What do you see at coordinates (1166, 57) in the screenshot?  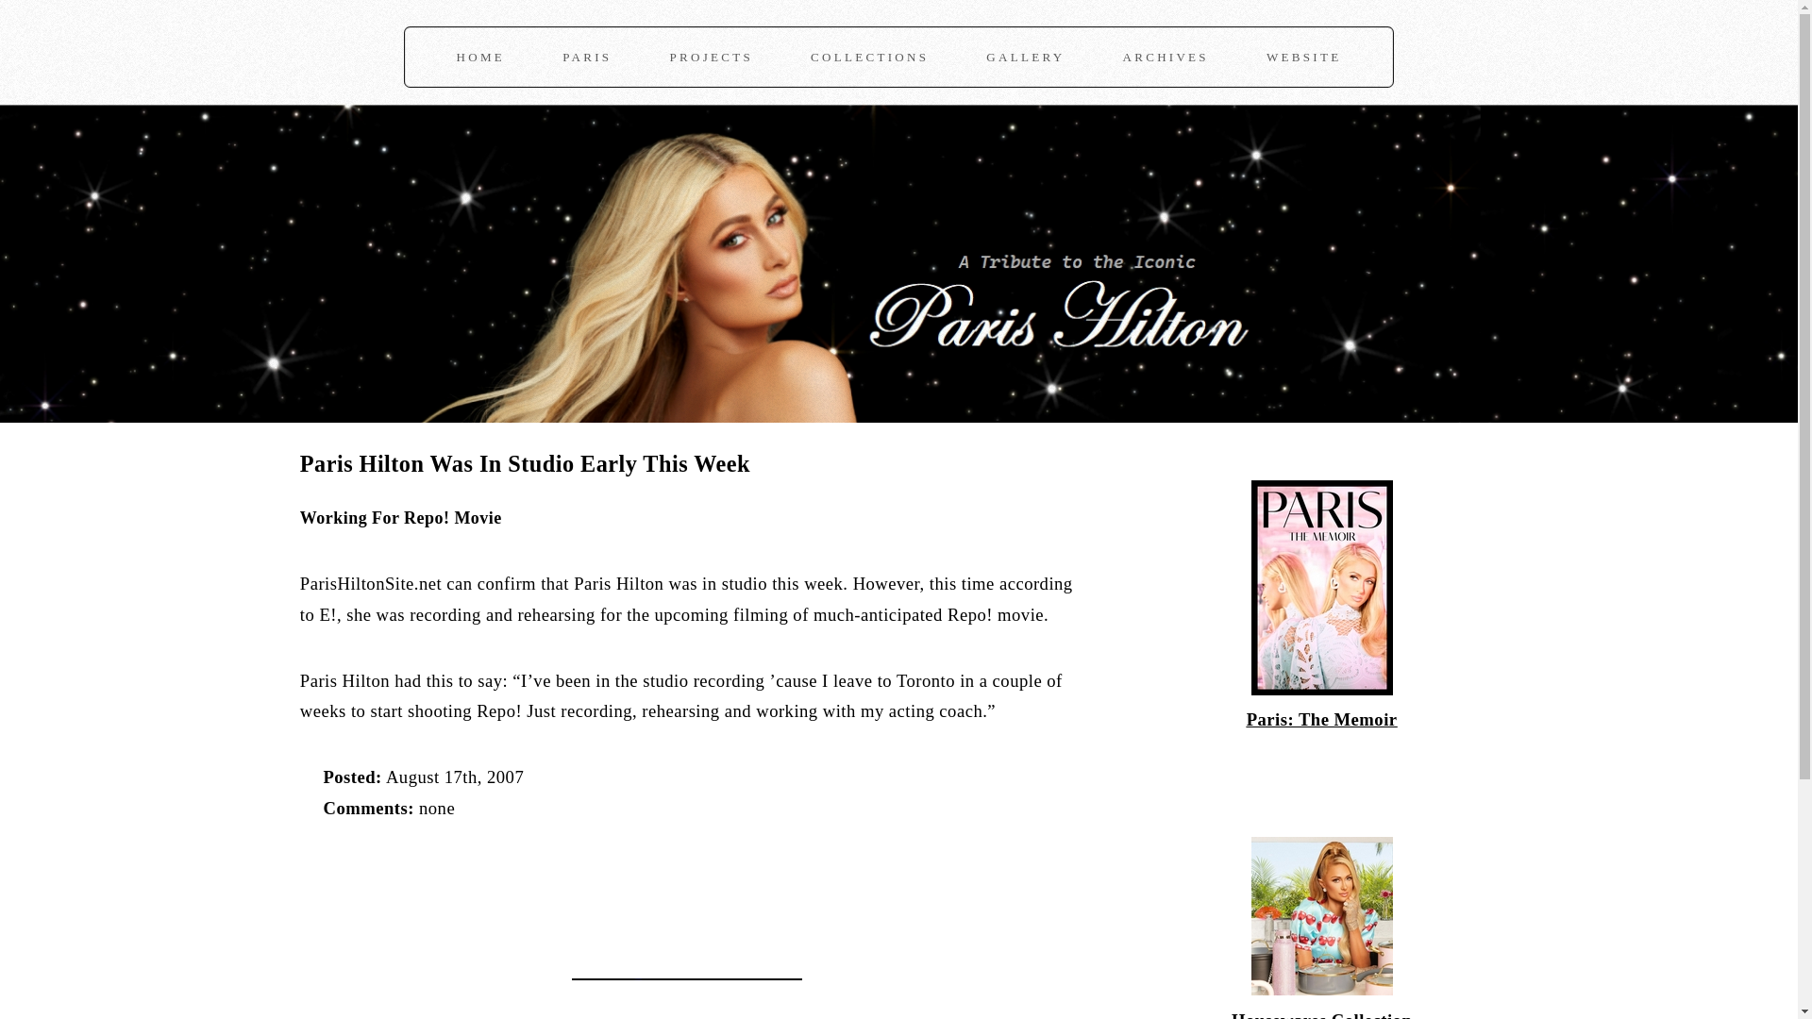 I see `ARCHIVES` at bounding box center [1166, 57].